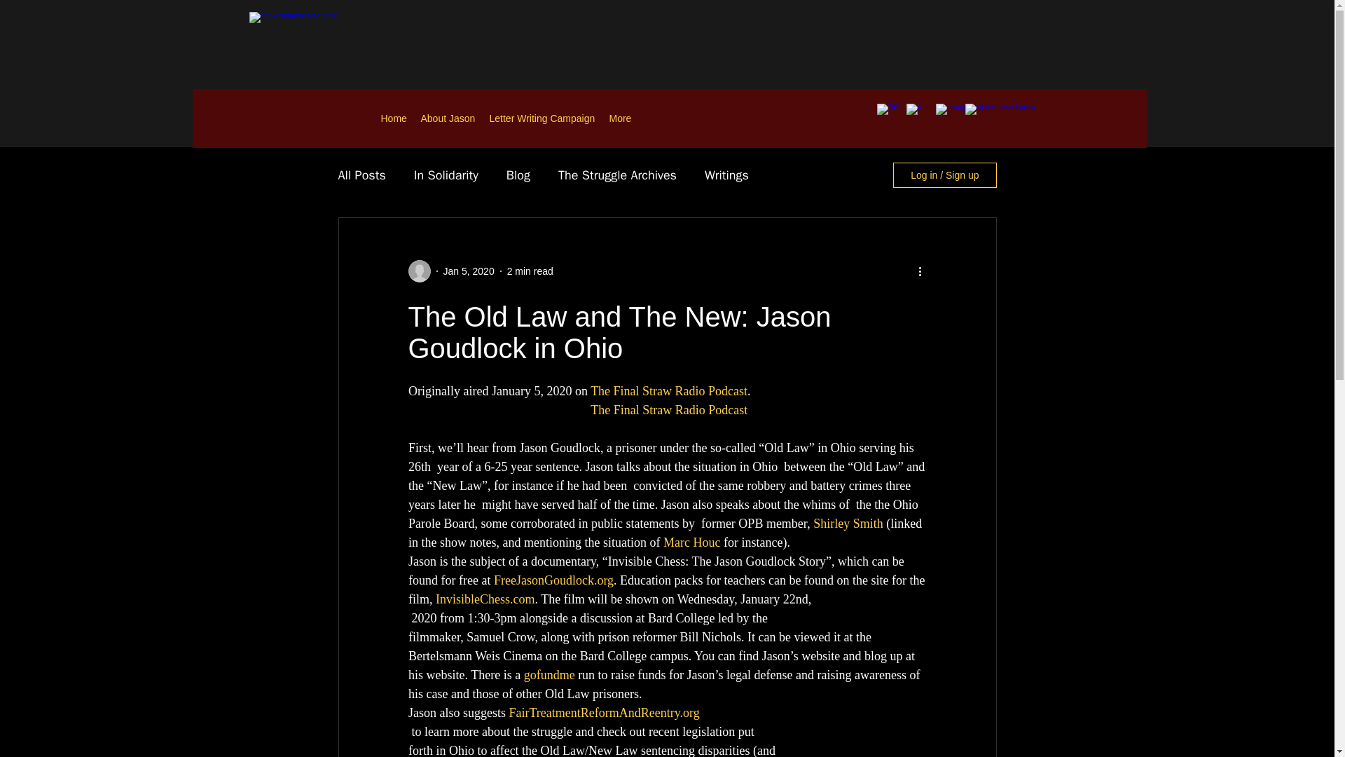 This screenshot has width=1345, height=757. What do you see at coordinates (541, 118) in the screenshot?
I see `Letter Writing Campaign` at bounding box center [541, 118].